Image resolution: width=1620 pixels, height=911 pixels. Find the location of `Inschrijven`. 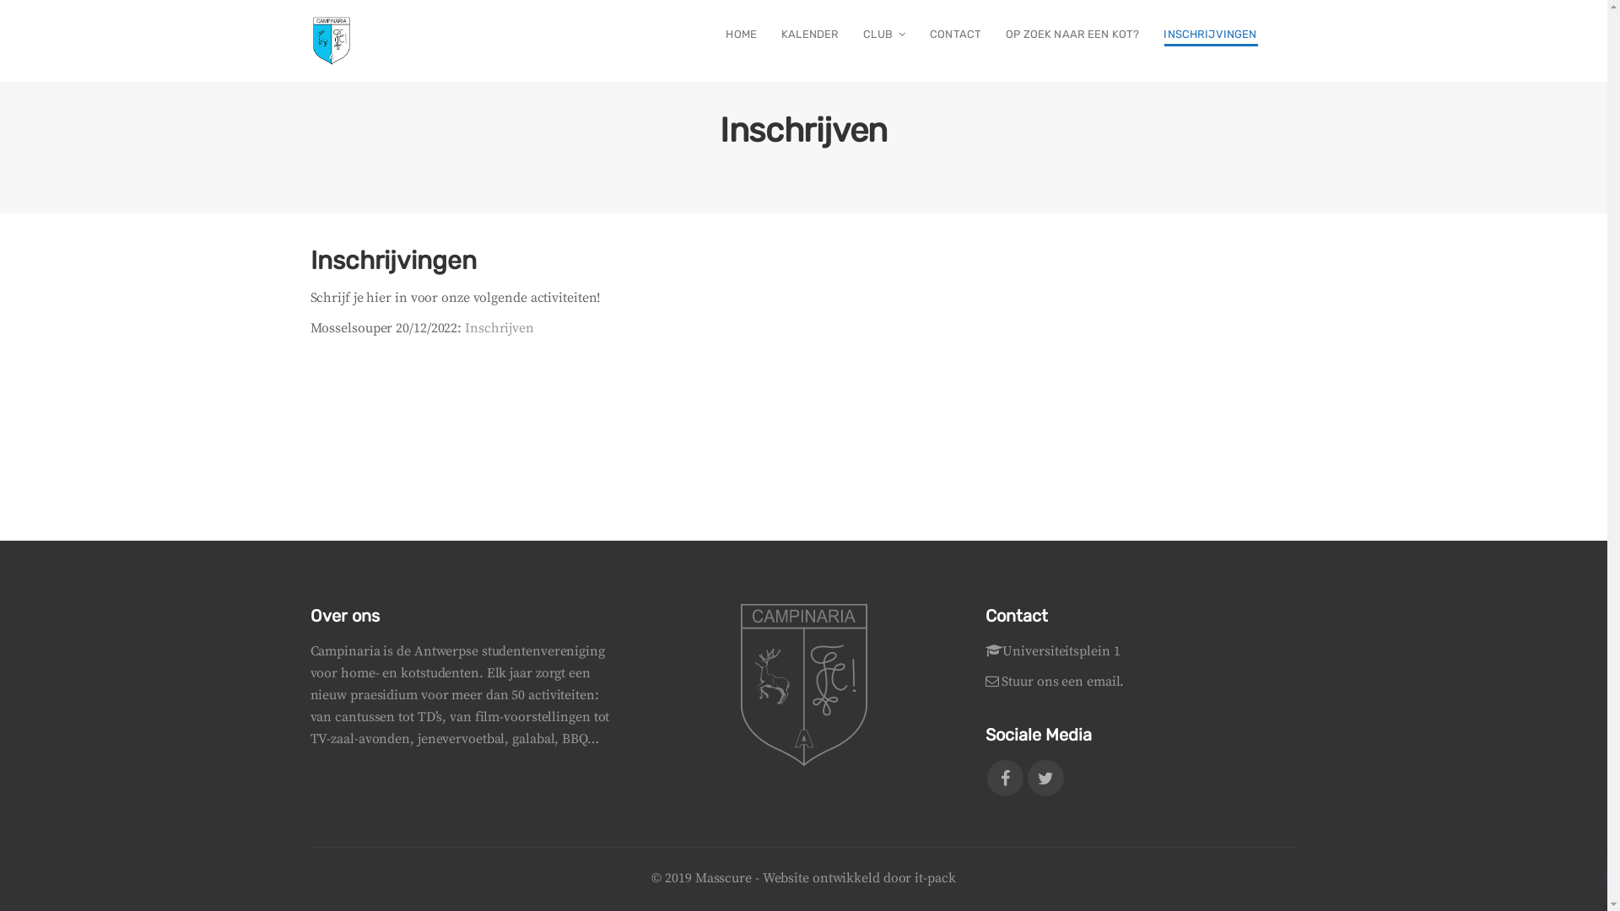

Inschrijven is located at coordinates (499, 328).